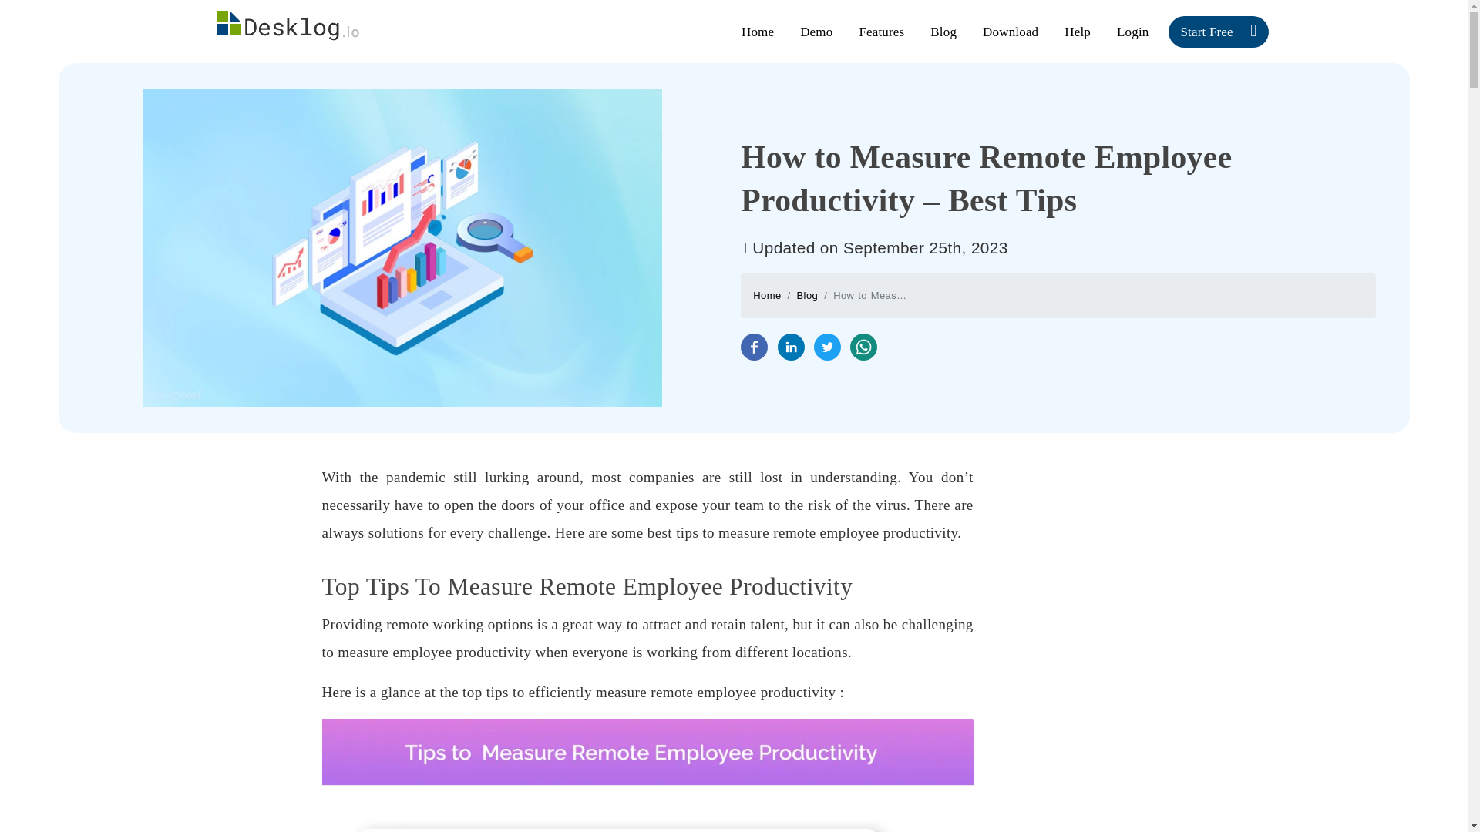  What do you see at coordinates (816, 31) in the screenshot?
I see `Demo` at bounding box center [816, 31].